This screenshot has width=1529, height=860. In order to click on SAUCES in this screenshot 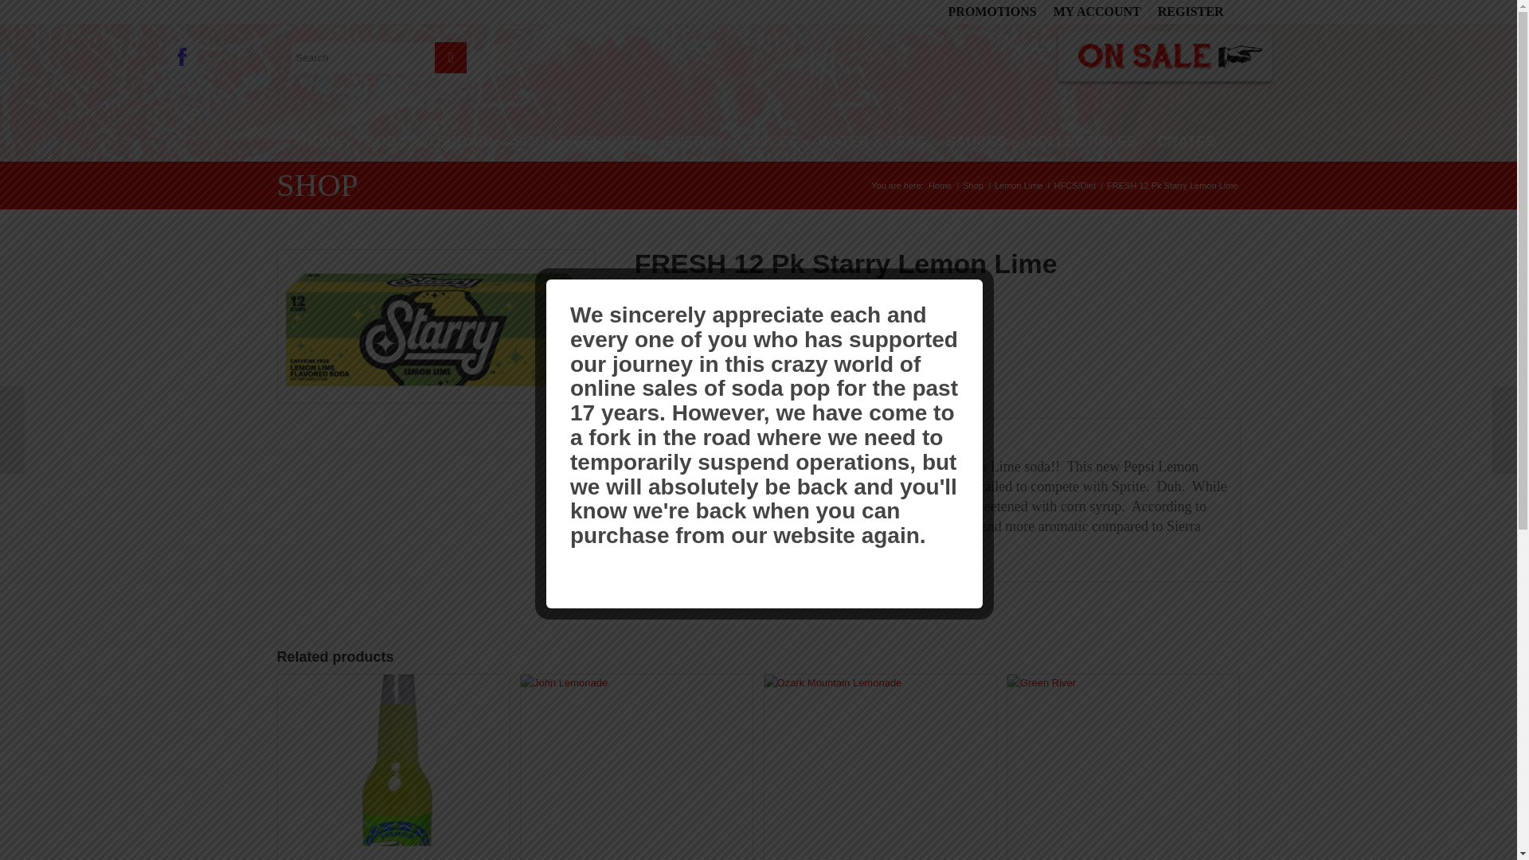, I will do `click(636, 767)`.